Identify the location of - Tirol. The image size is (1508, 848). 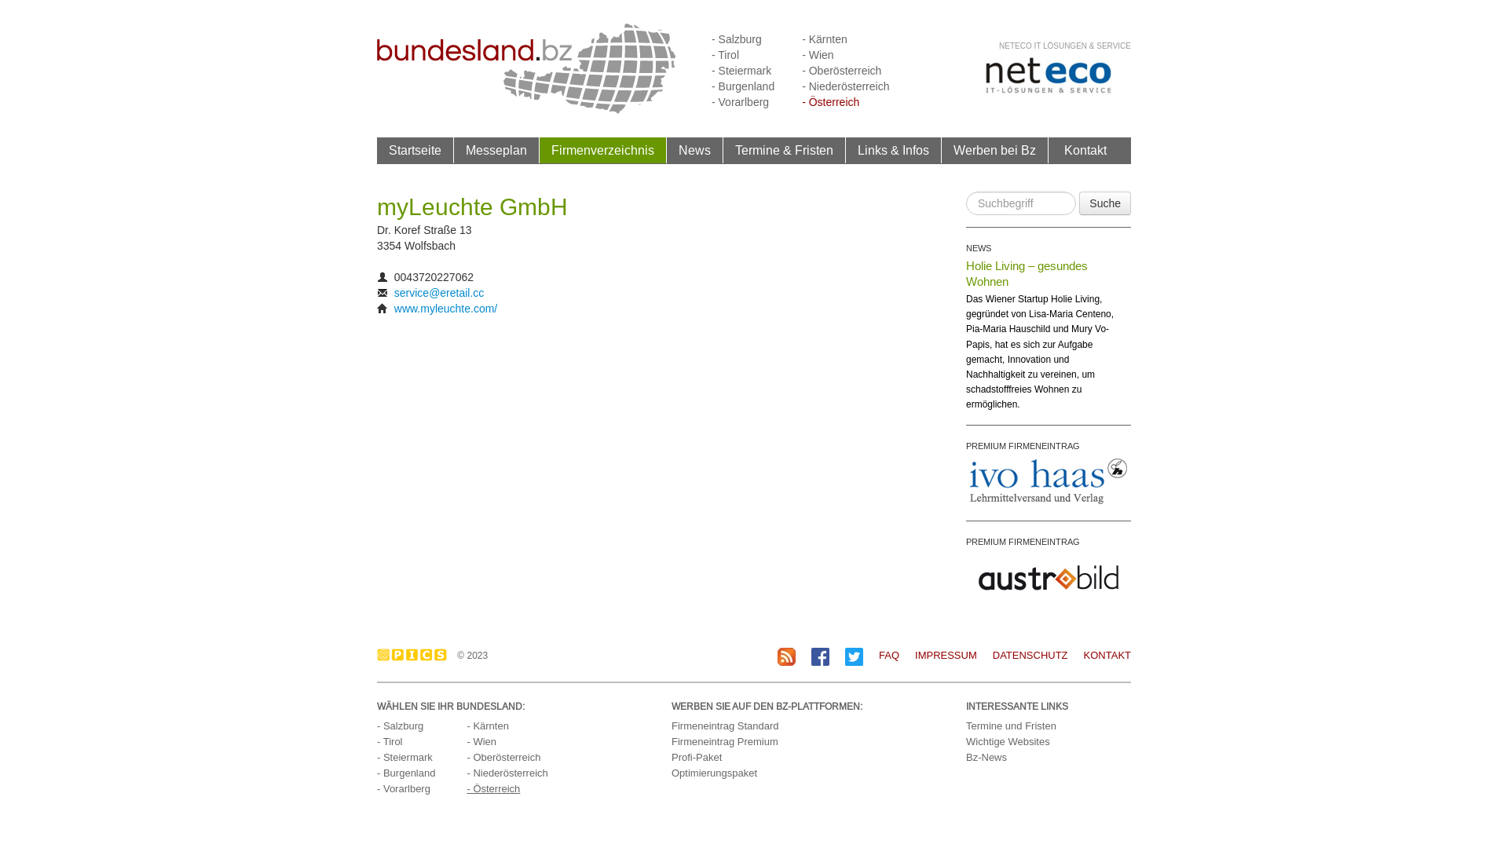
(726, 55).